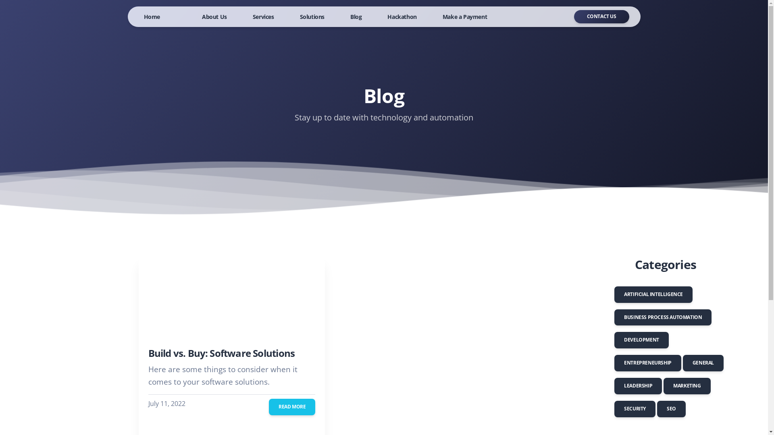 The image size is (774, 435). I want to click on SECURITY, so click(635, 409).